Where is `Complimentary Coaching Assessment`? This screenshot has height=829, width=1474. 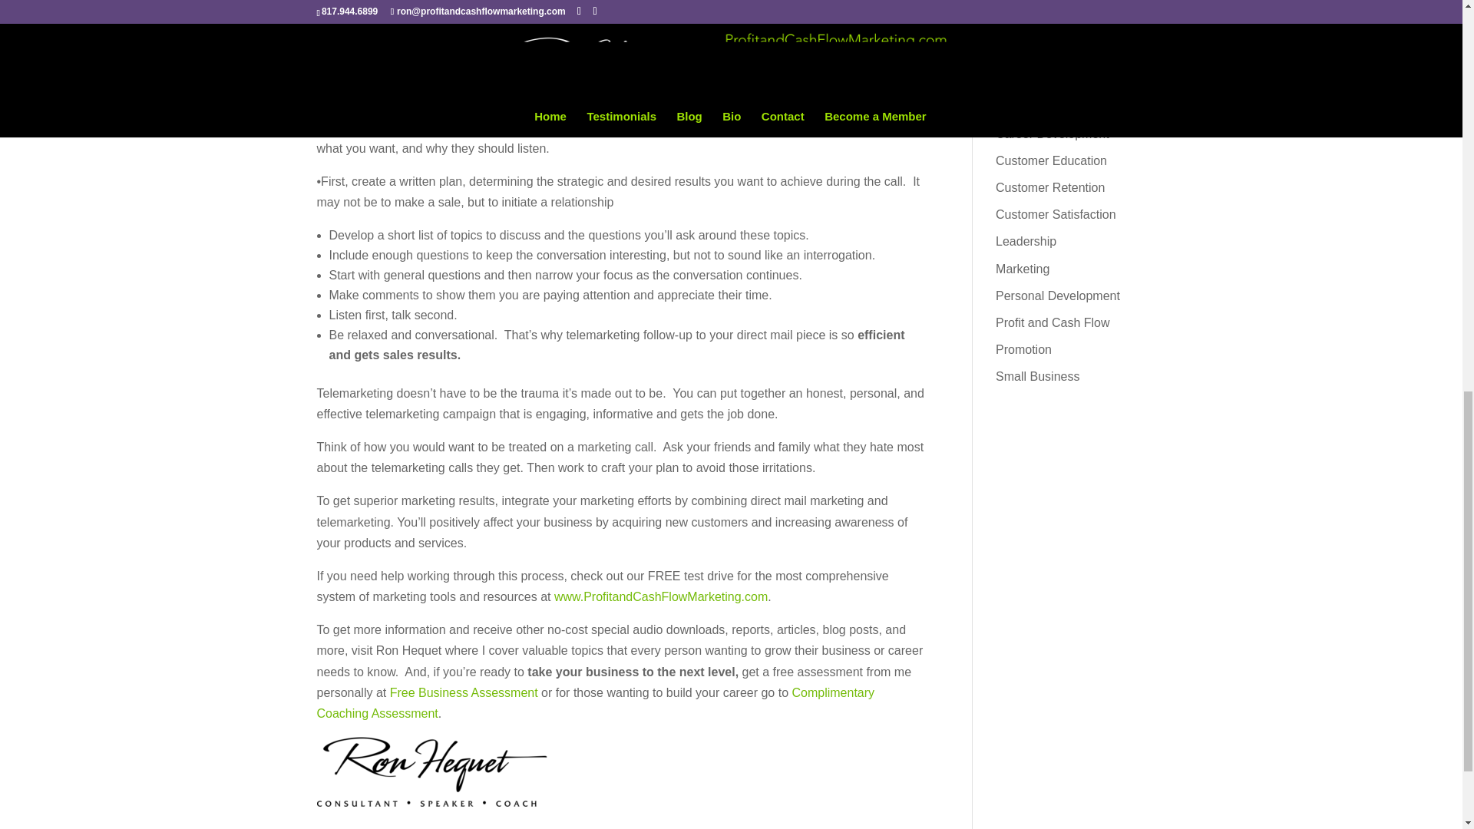
Complimentary Coaching Assessment is located at coordinates (599, 618).